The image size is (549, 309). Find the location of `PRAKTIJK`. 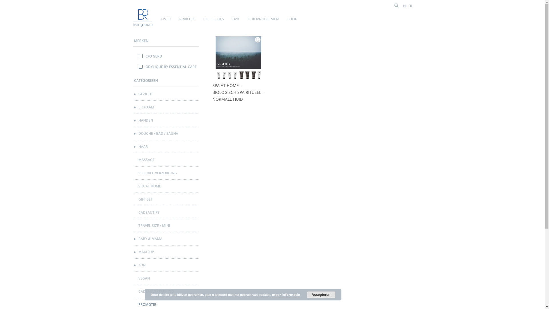

PRAKTIJK is located at coordinates (186, 22).